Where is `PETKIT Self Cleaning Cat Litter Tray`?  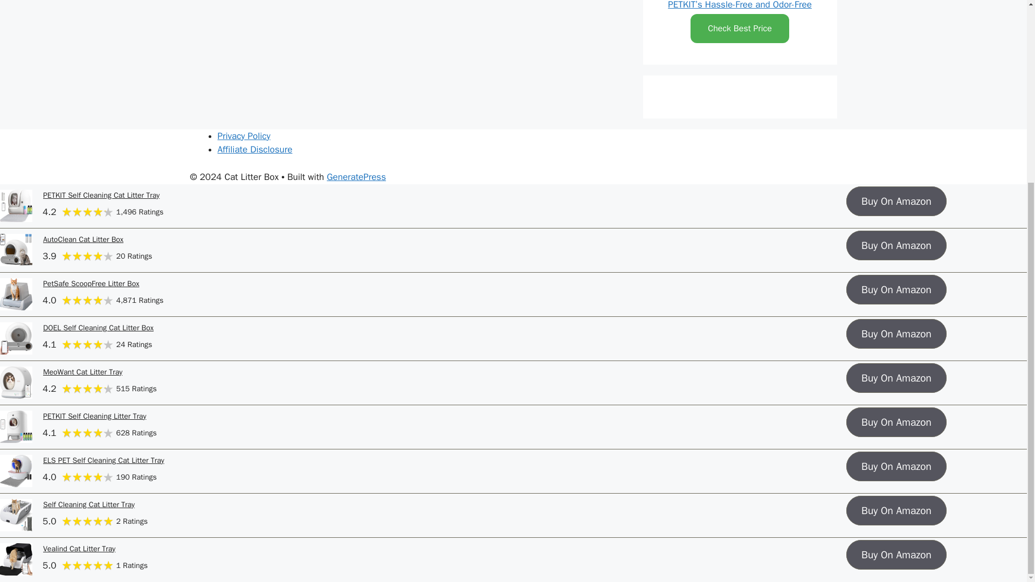 PETKIT Self Cleaning Cat Litter Tray is located at coordinates (101, 195).